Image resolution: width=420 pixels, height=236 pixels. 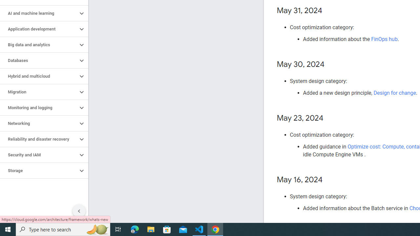 What do you see at coordinates (39, 92) in the screenshot?
I see `Migration` at bounding box center [39, 92].